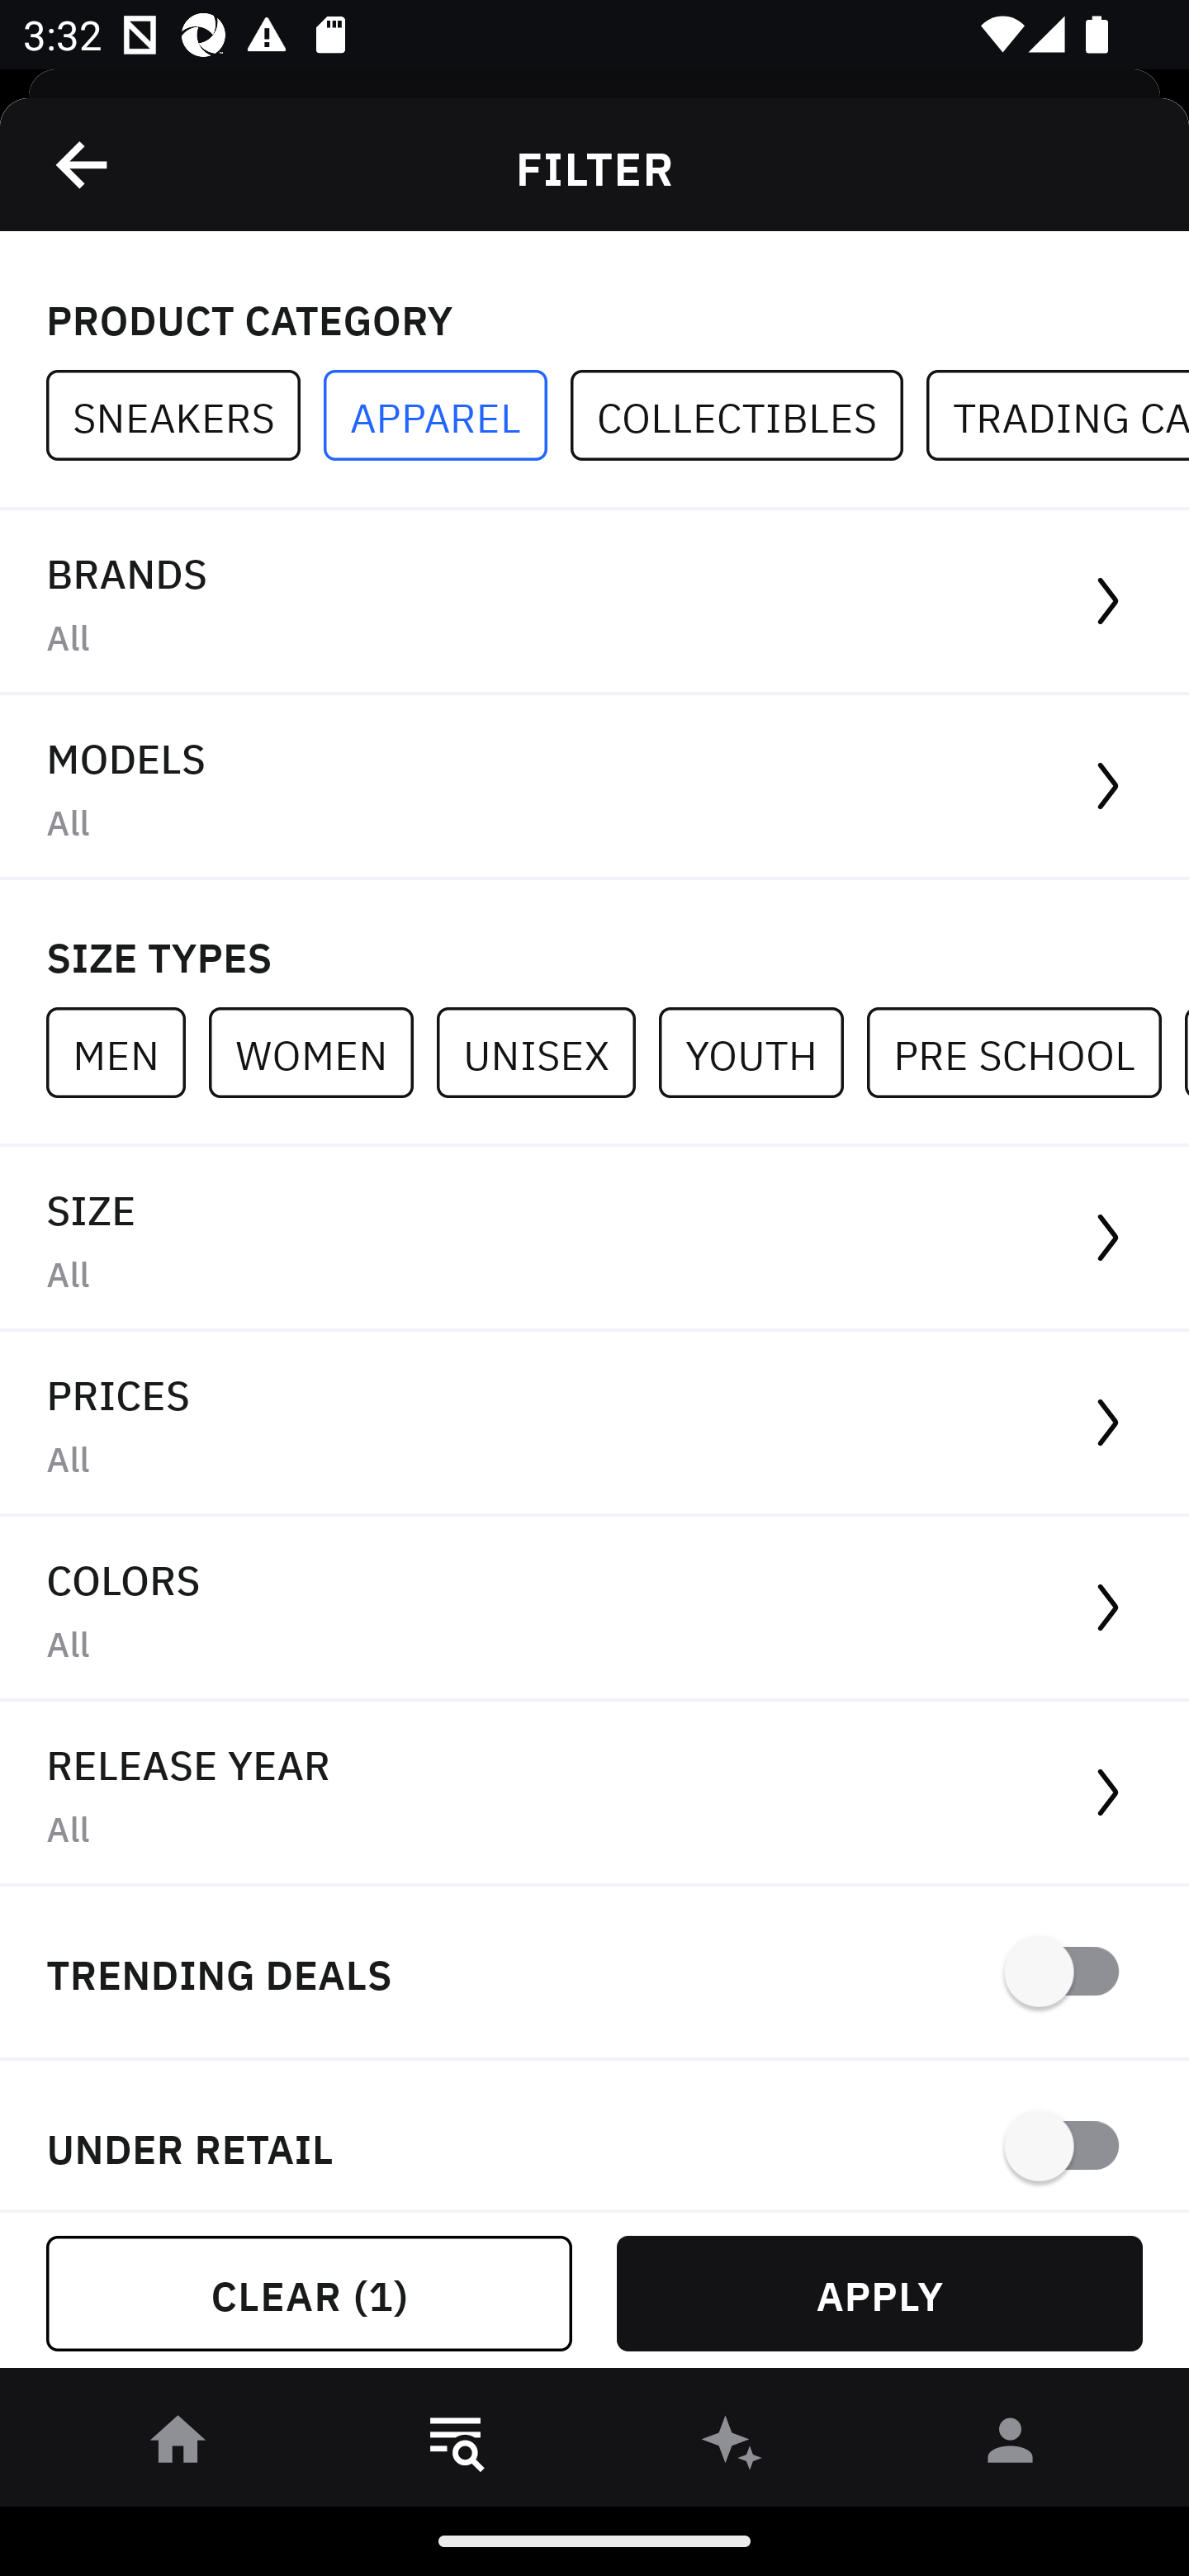 This screenshot has height=2576, width=1189. What do you see at coordinates (594, 1424) in the screenshot?
I see `PRICES All` at bounding box center [594, 1424].